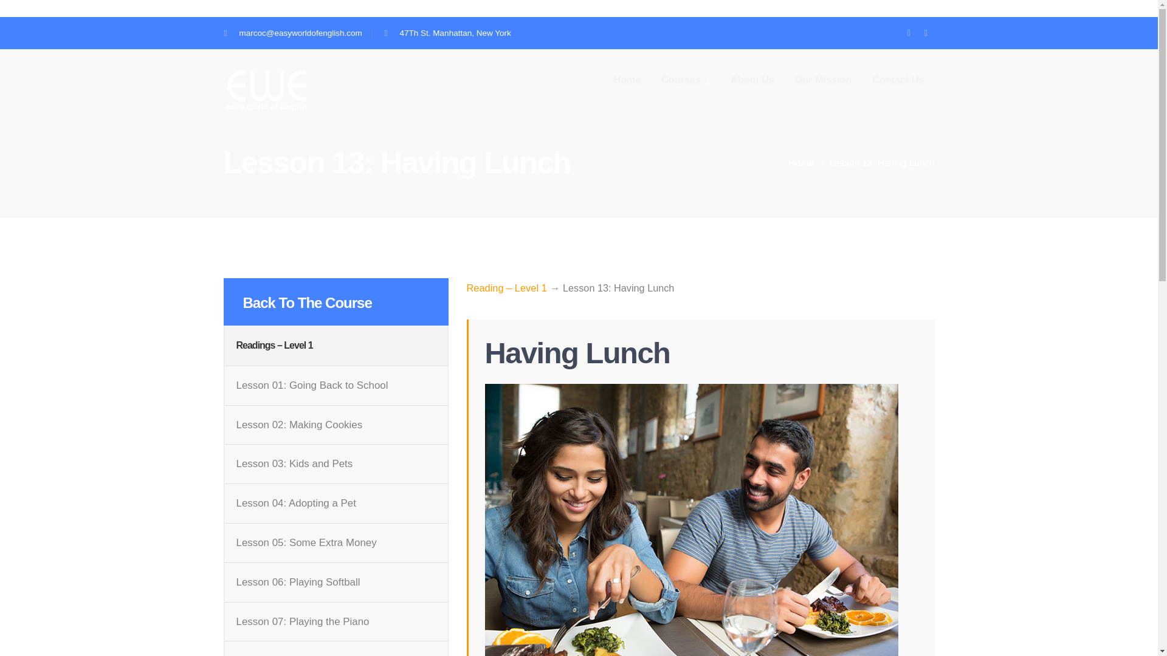 This screenshot has height=656, width=1167. What do you see at coordinates (909, 33) in the screenshot?
I see `Facebook Profile` at bounding box center [909, 33].